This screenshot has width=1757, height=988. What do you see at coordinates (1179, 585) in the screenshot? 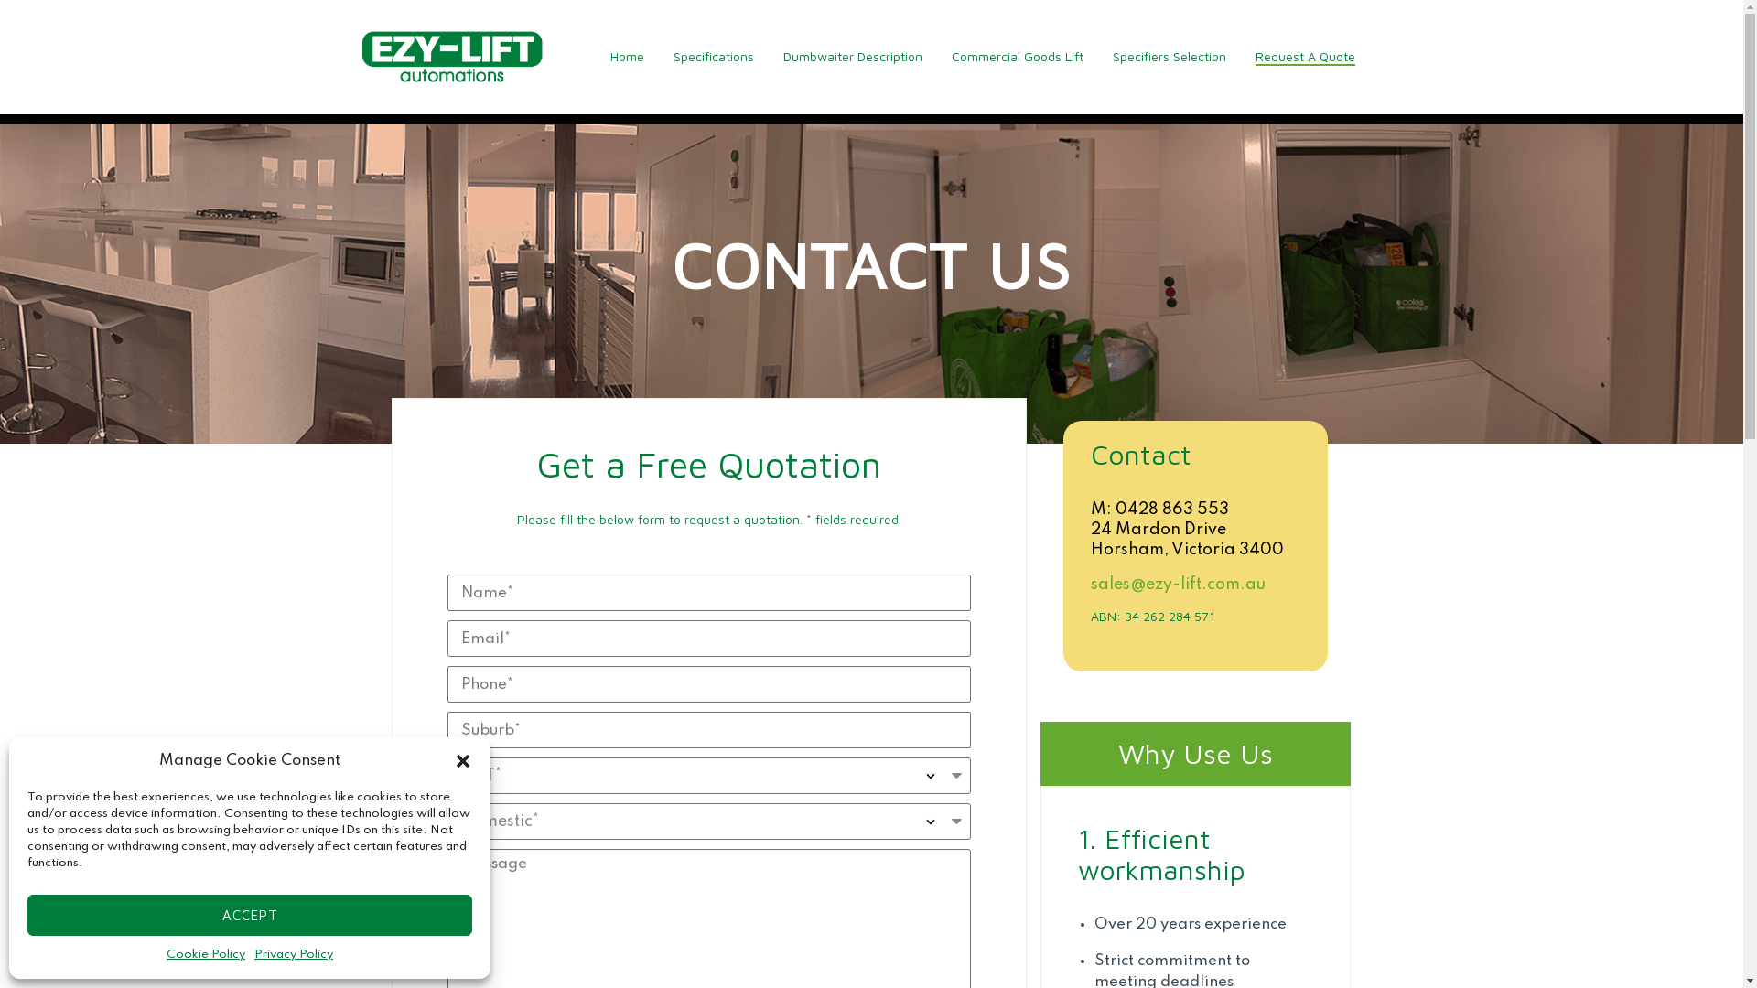
I see `sales@ezy-lift.com.au` at bounding box center [1179, 585].